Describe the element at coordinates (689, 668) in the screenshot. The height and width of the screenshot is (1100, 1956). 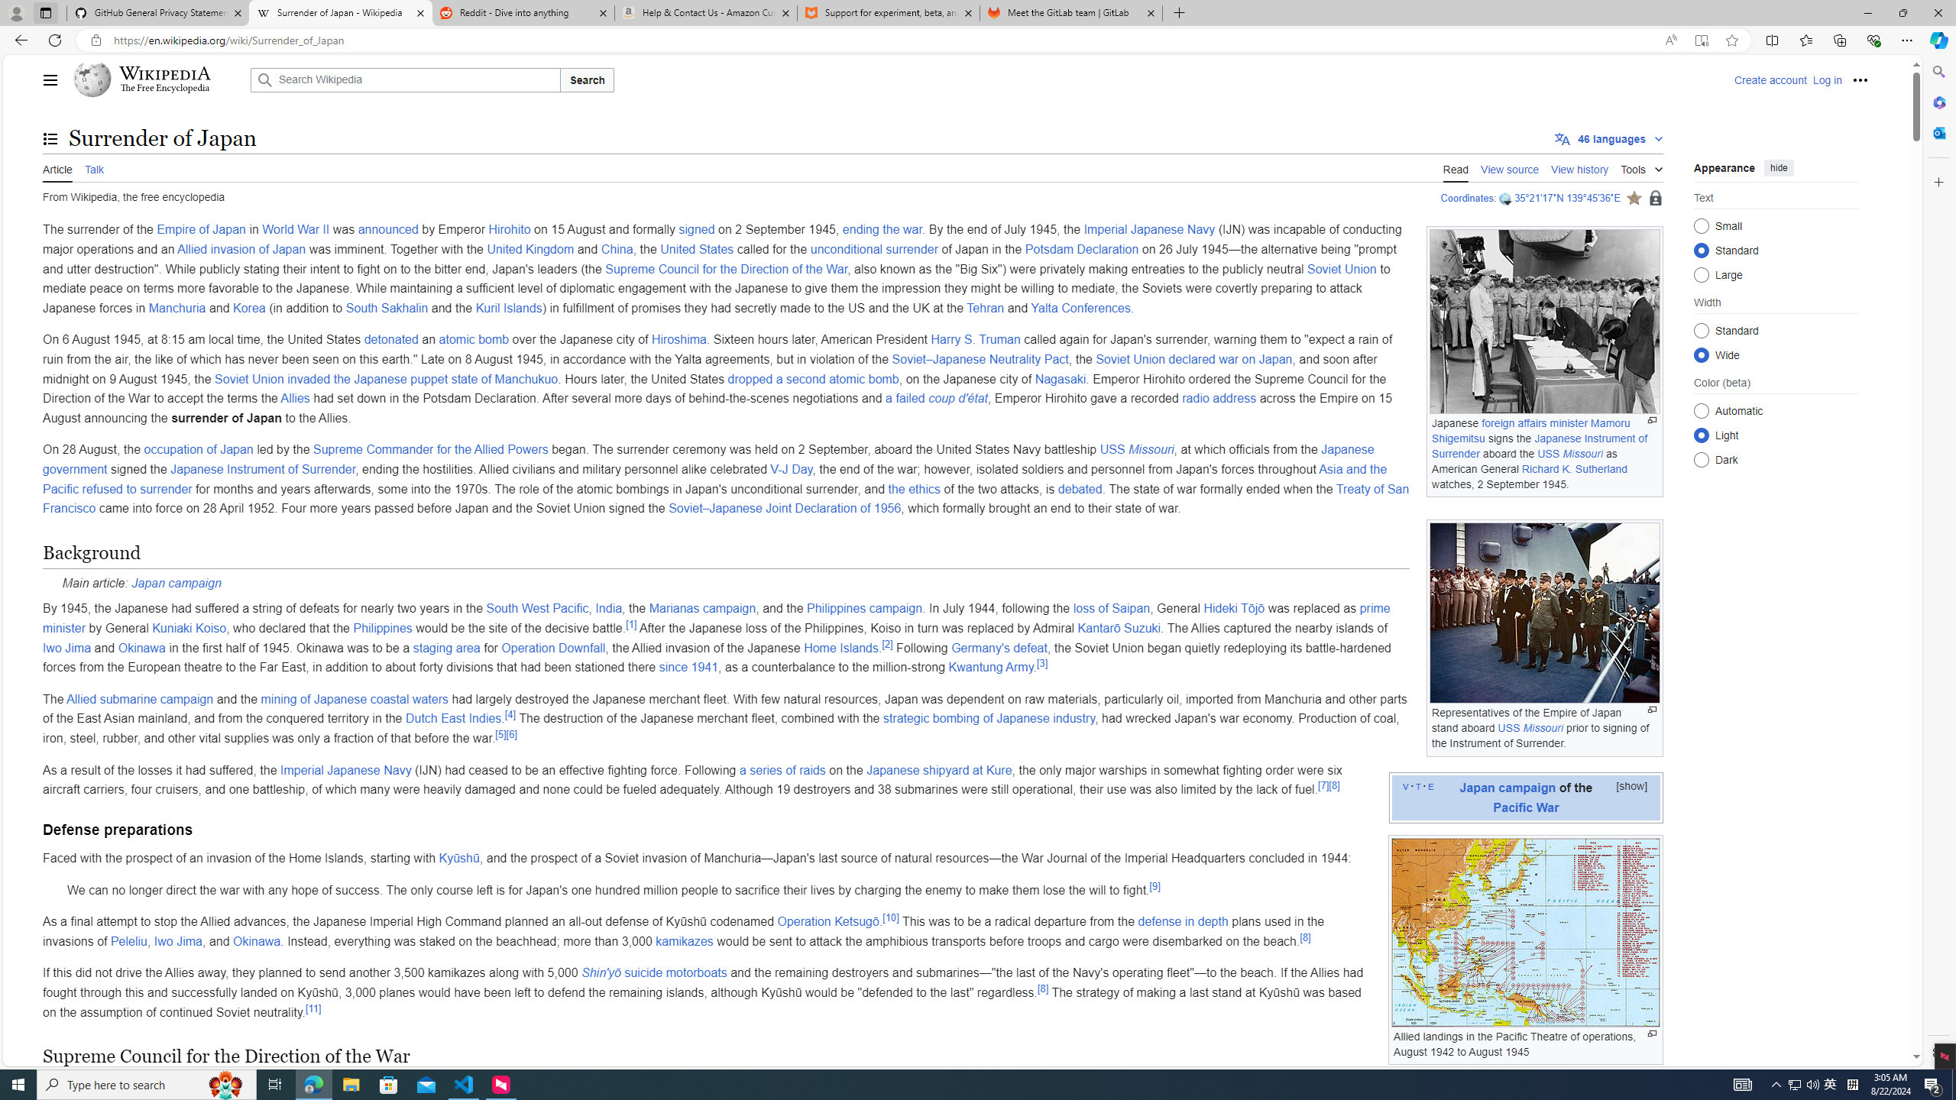
I see `since 1941` at that location.